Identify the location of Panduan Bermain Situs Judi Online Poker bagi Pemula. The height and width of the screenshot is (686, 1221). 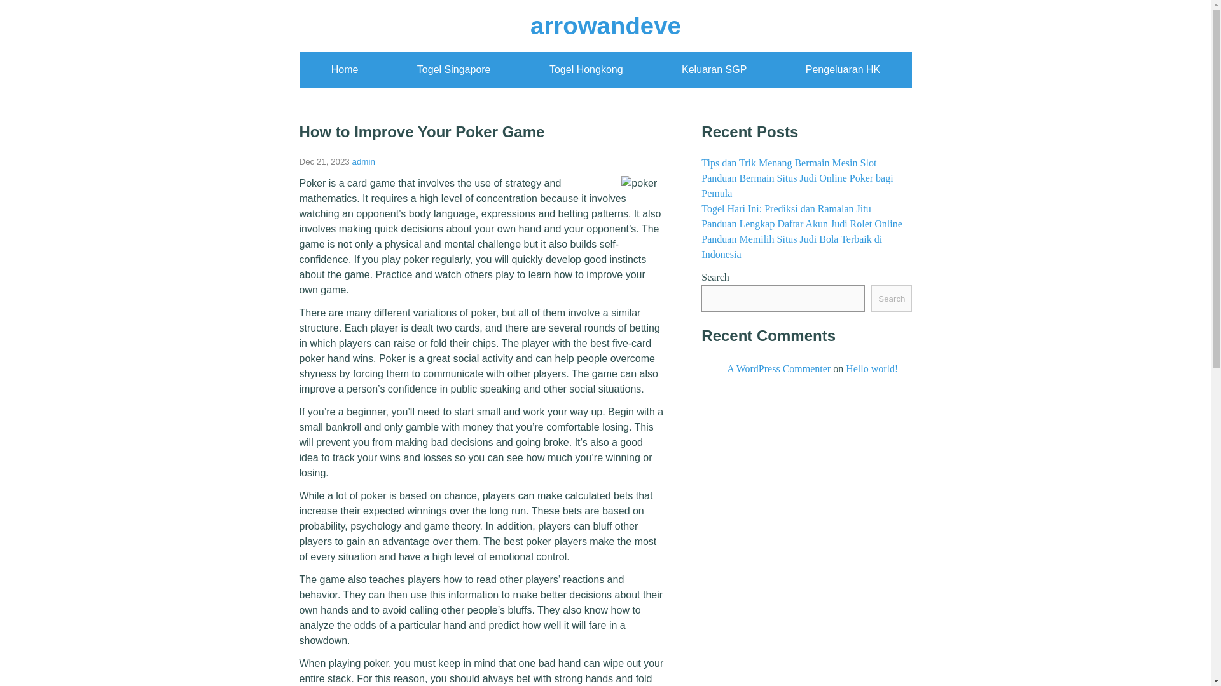
(796, 185).